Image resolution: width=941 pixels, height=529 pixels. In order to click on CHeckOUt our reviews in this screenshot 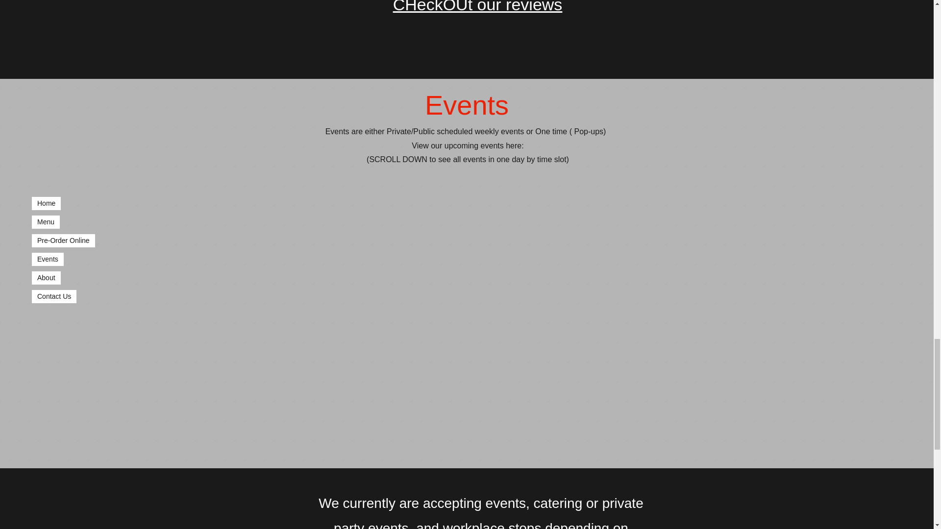, I will do `click(478, 7)`.